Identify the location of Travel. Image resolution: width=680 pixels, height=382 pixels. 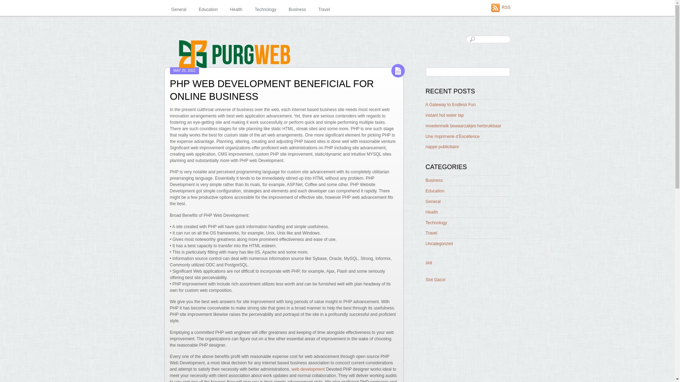
(431, 233).